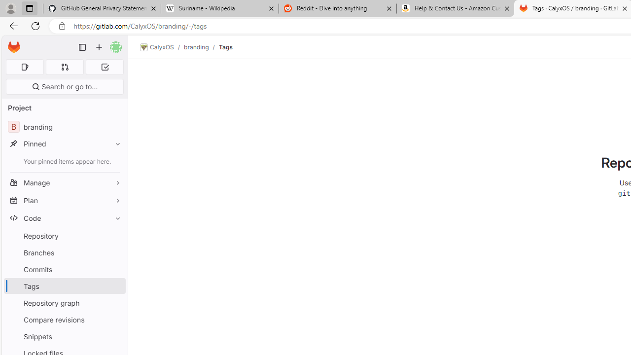 This screenshot has height=355, width=631. Describe the element at coordinates (196, 47) in the screenshot. I see `branding` at that location.